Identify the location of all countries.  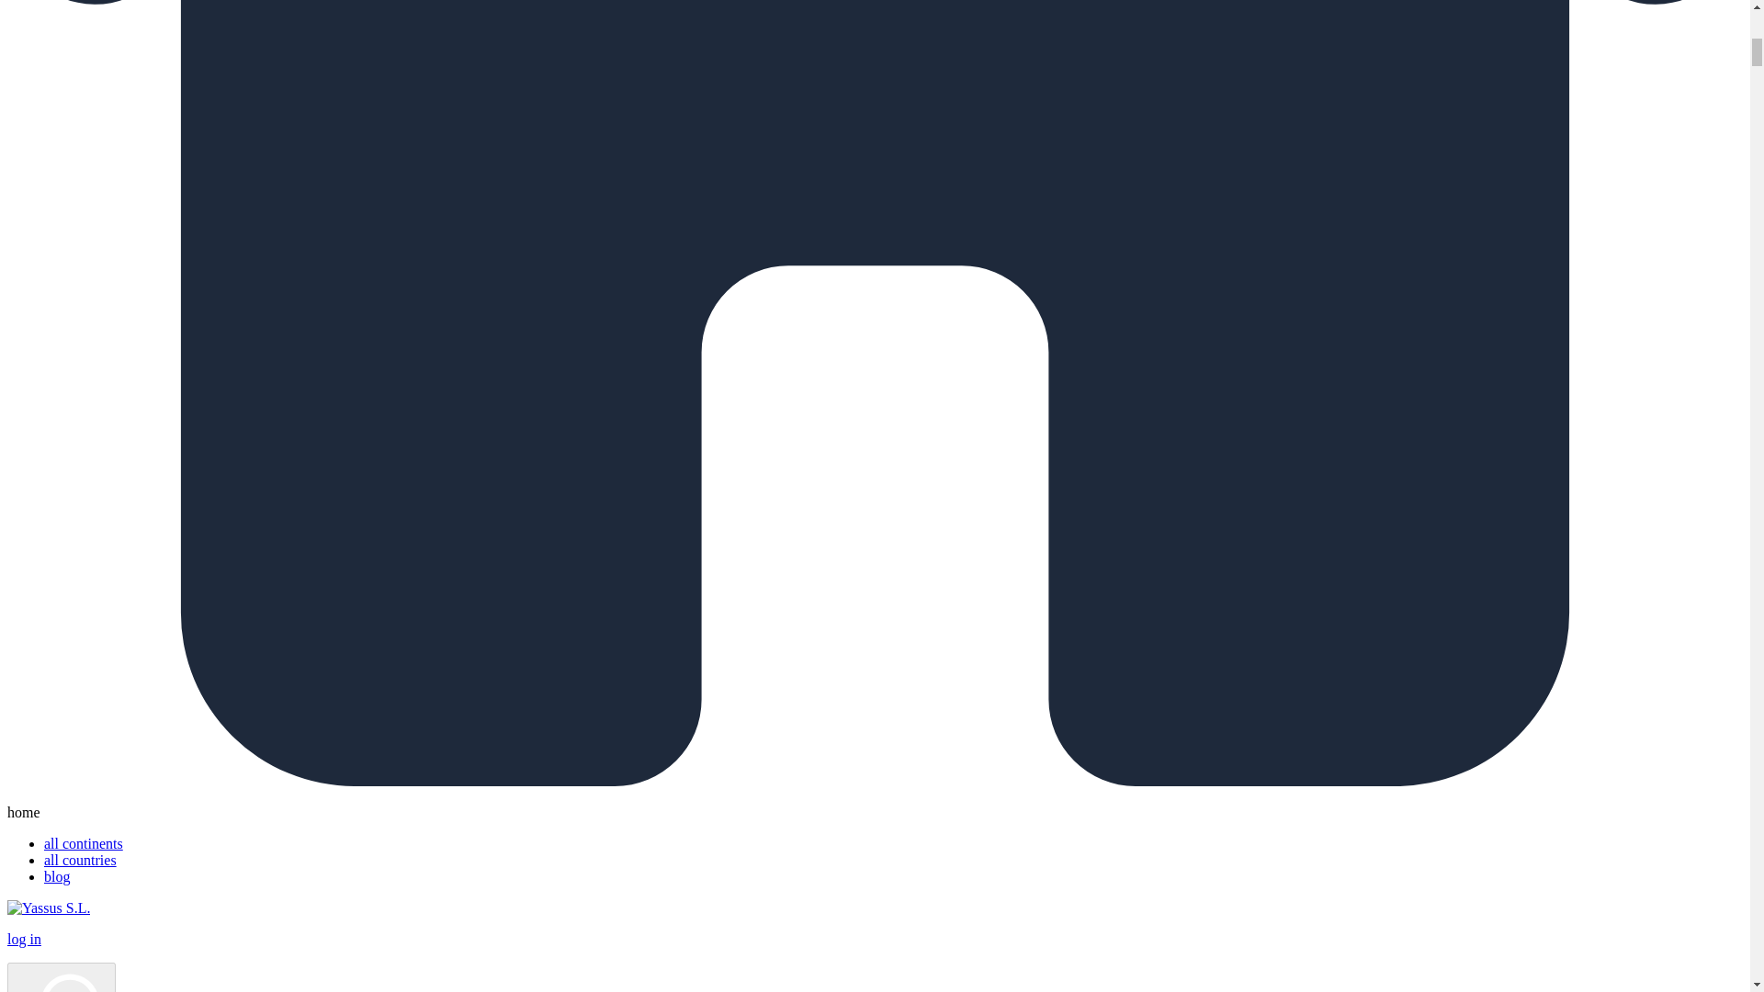
(80, 860).